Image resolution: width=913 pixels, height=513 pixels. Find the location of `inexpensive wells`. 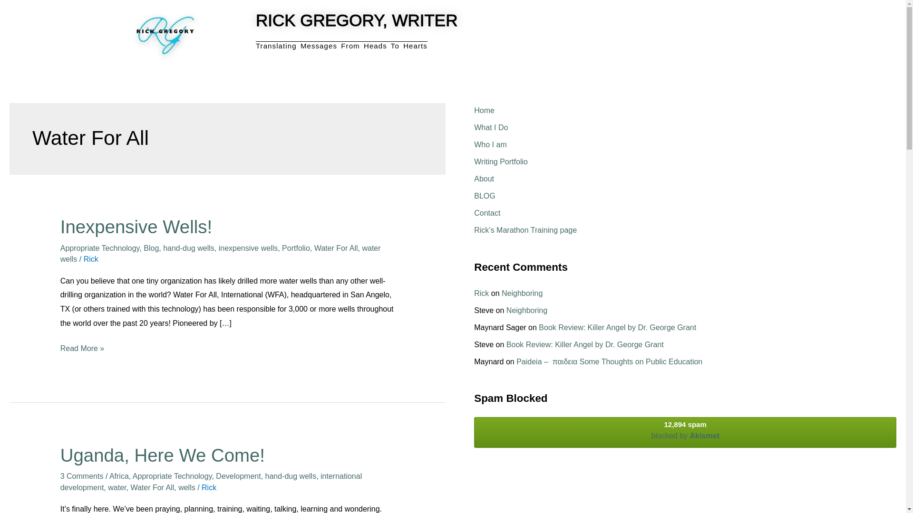

inexpensive wells is located at coordinates (248, 248).